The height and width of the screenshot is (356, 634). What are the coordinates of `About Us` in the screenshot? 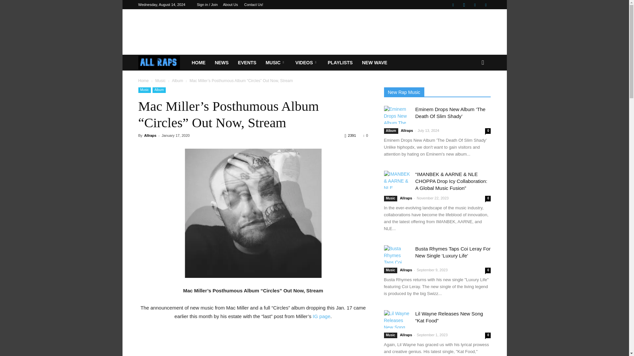 It's located at (230, 5).